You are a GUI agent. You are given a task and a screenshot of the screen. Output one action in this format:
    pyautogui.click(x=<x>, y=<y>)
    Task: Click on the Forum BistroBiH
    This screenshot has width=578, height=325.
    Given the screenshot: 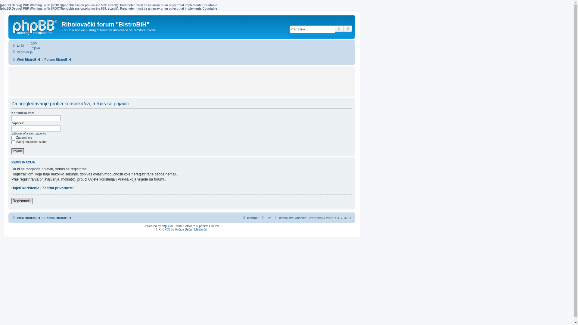 What is the action you would take?
    pyautogui.click(x=57, y=218)
    